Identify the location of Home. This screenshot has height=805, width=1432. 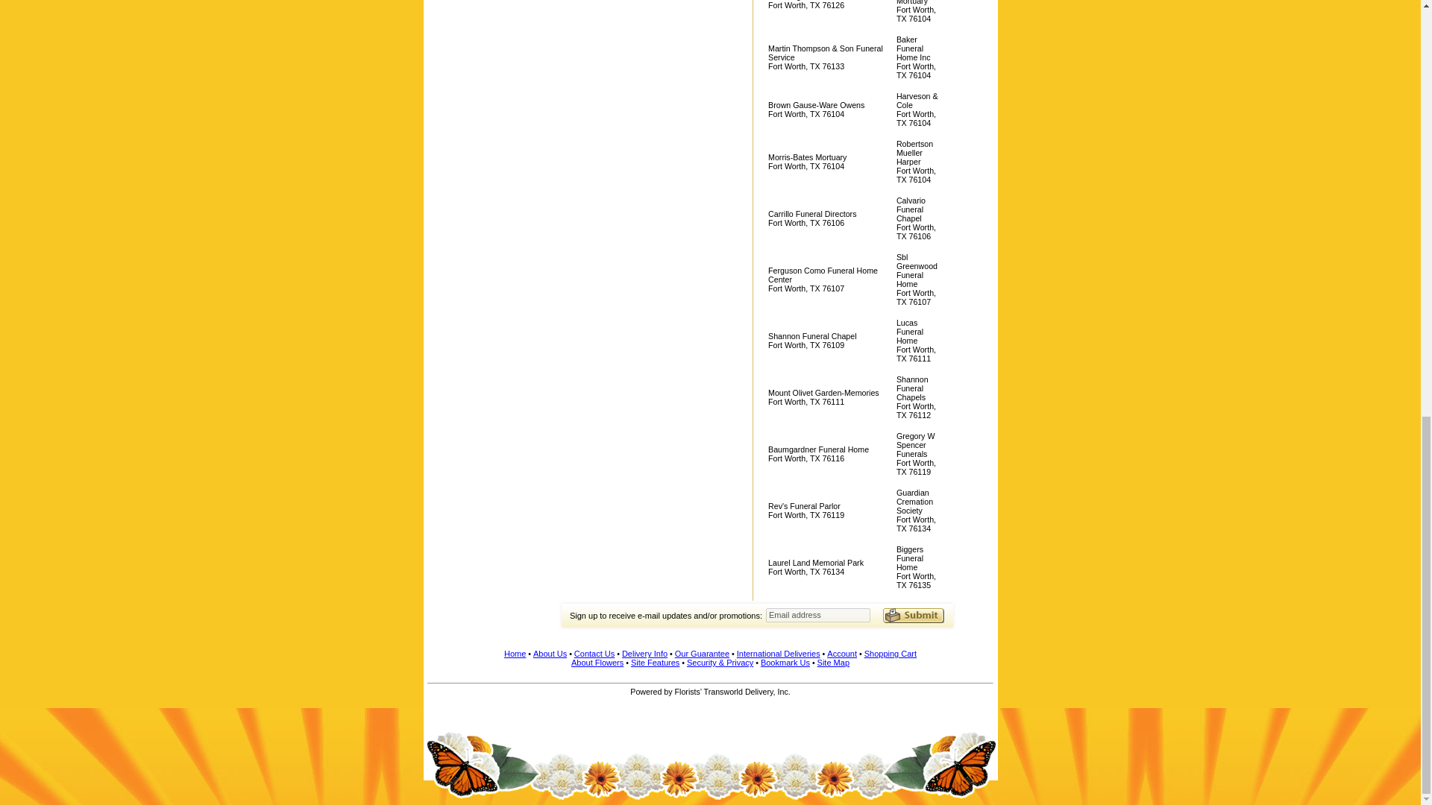
(515, 653).